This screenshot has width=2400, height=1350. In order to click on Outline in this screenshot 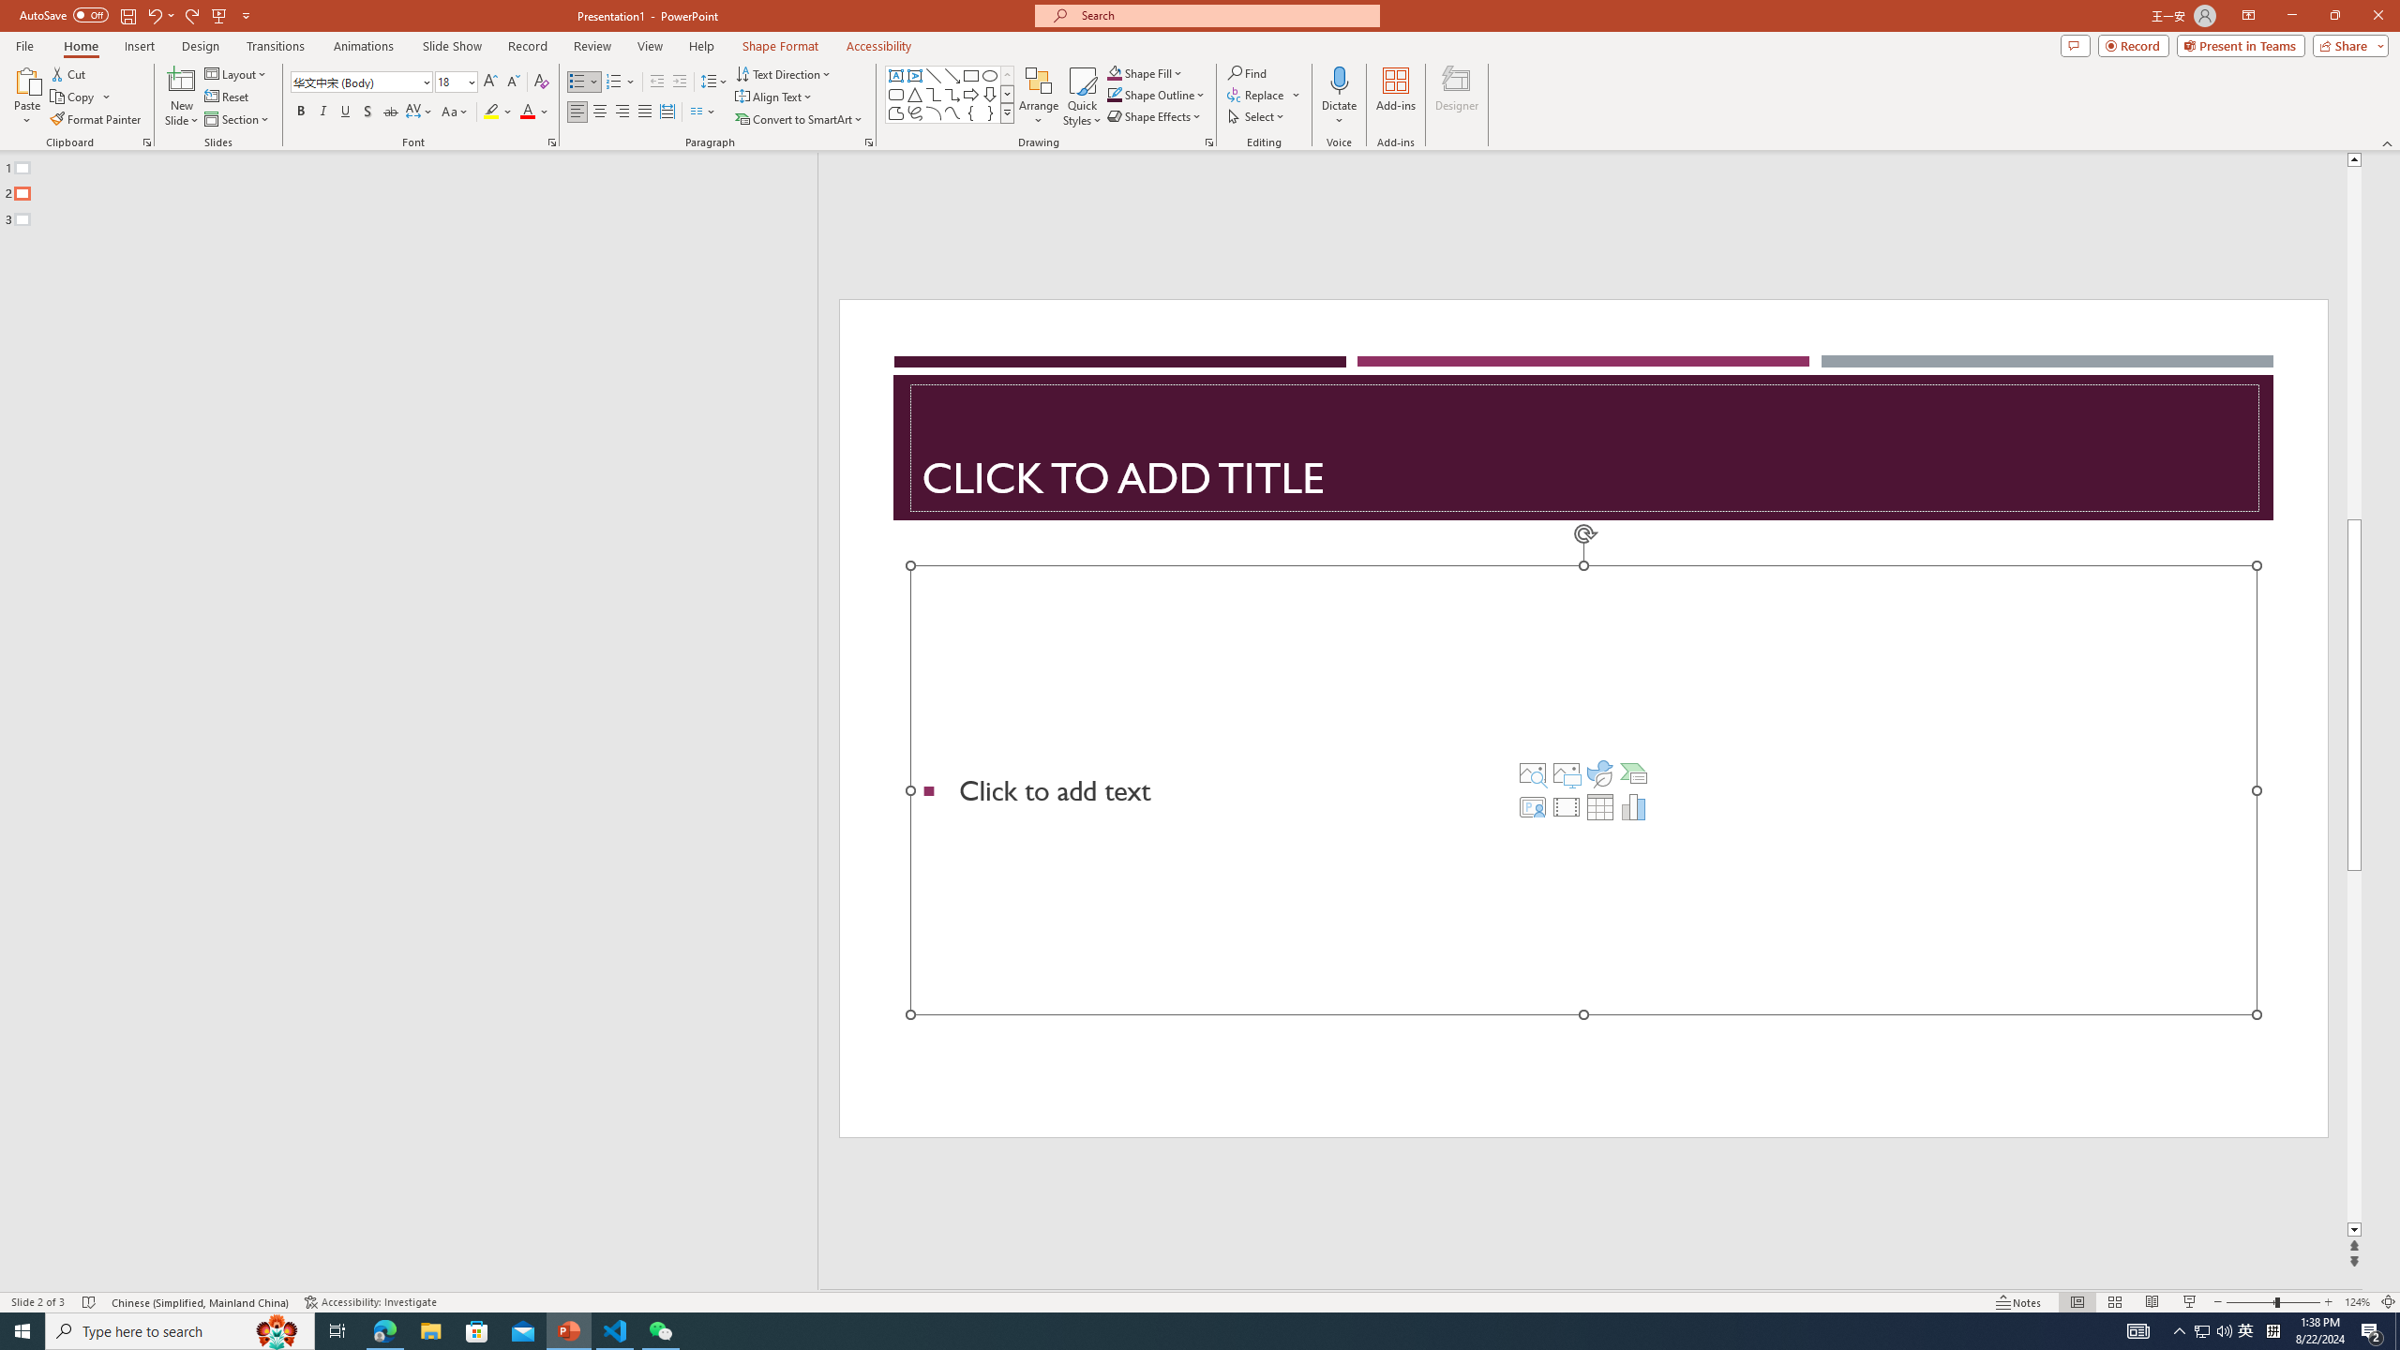, I will do `click(417, 189)`.